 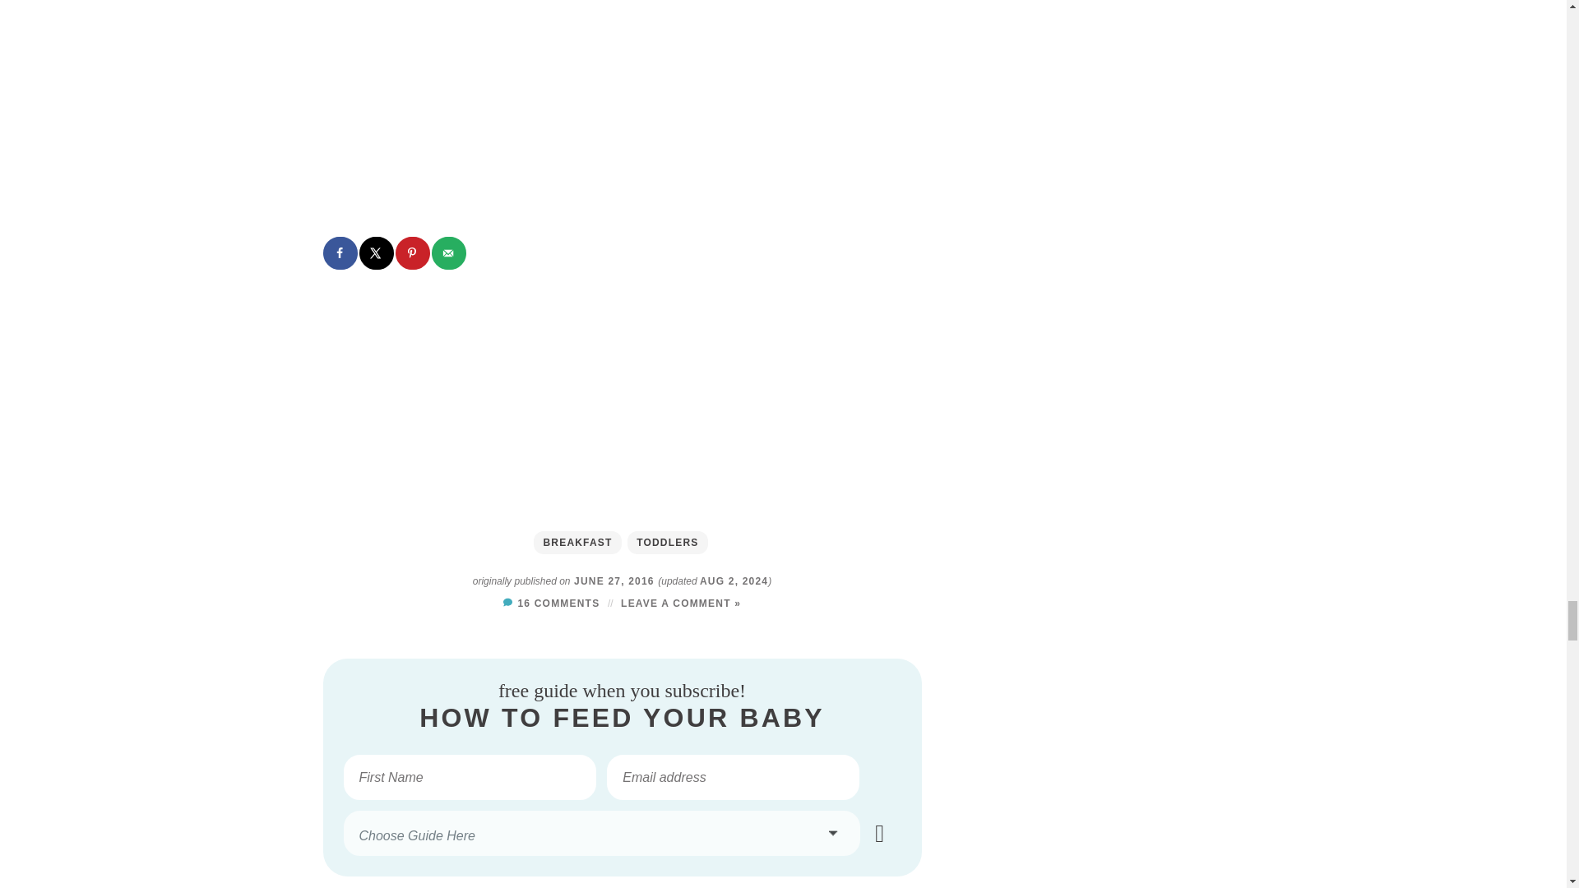 I want to click on Share on Facebook, so click(x=340, y=253).